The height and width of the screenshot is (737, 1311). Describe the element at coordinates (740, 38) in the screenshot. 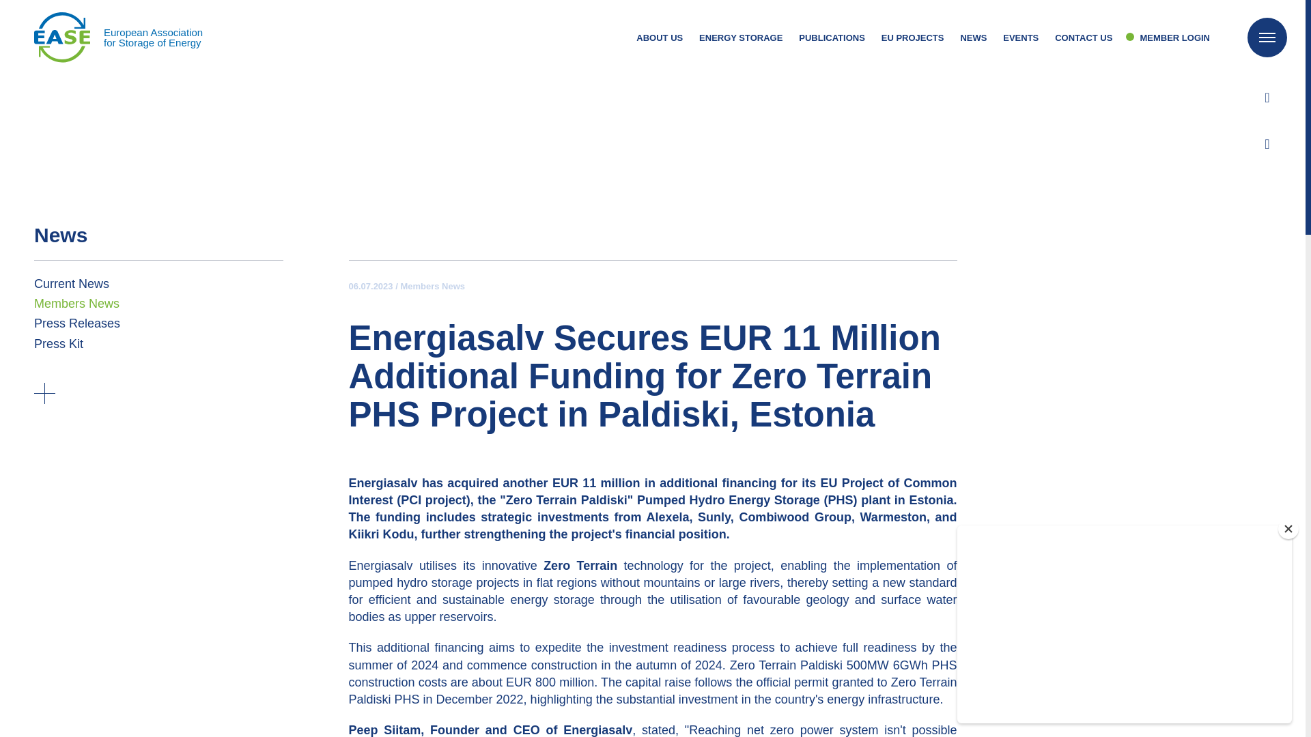

I see `ENERGY STORAGE` at that location.